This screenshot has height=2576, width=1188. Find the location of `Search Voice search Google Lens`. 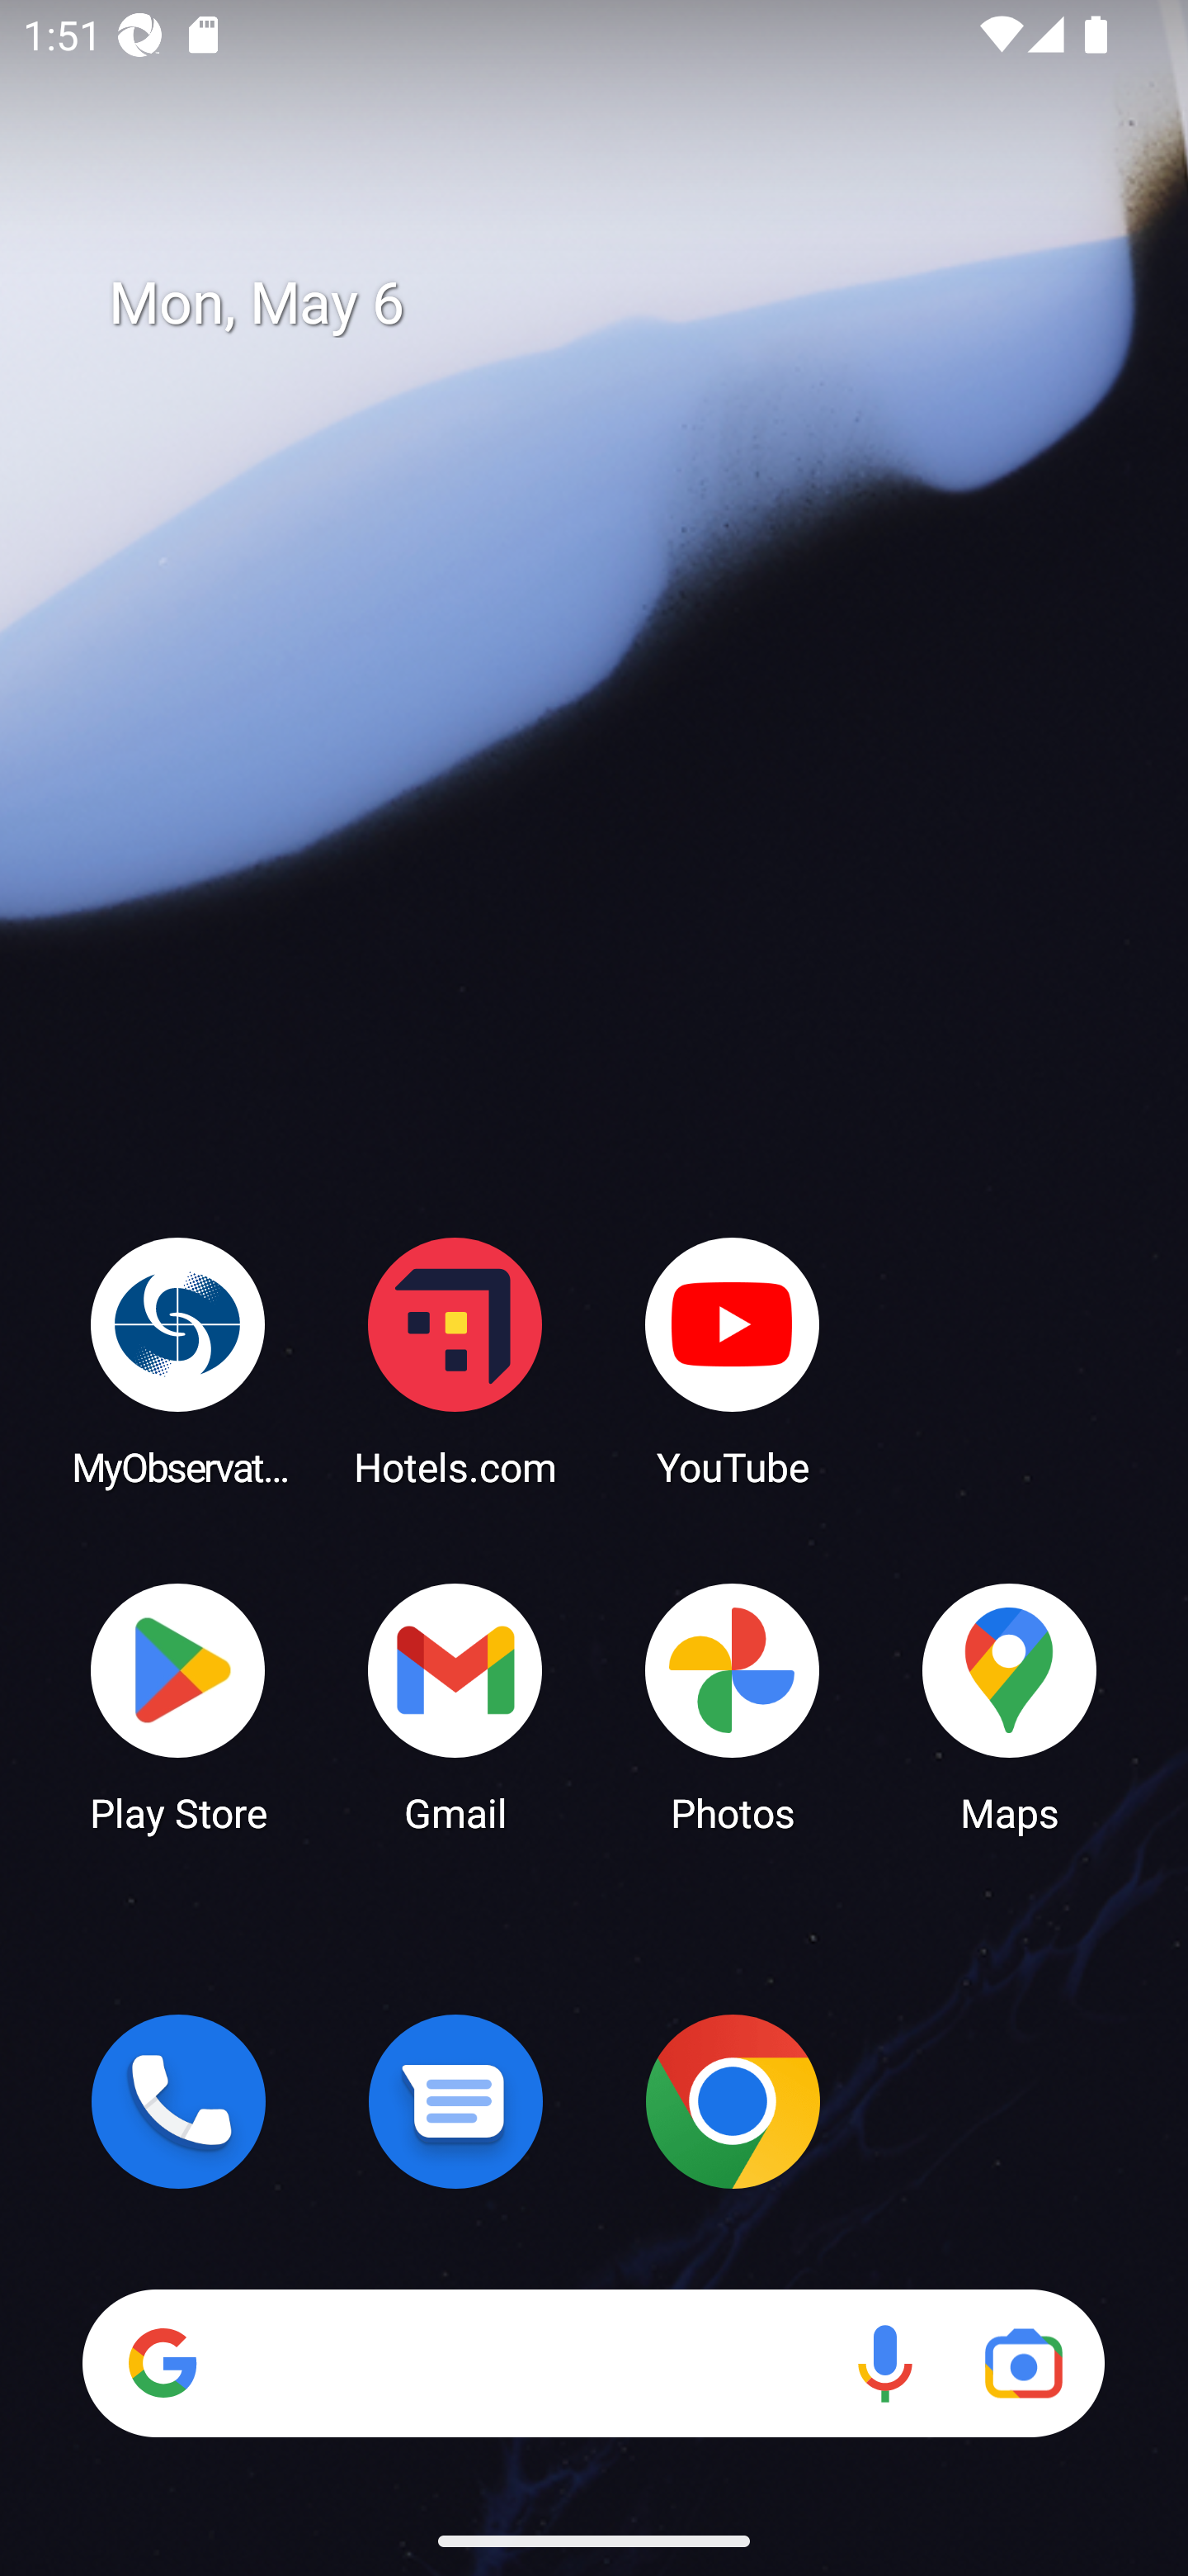

Search Voice search Google Lens is located at coordinates (593, 2363).